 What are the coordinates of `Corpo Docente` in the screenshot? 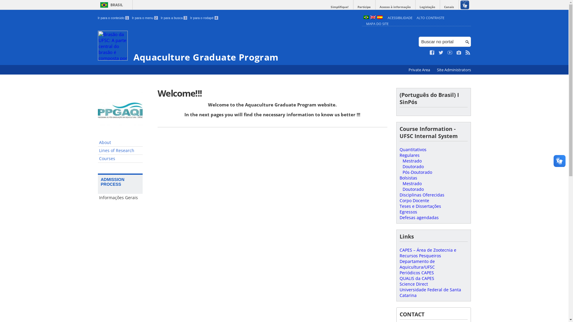 It's located at (414, 200).